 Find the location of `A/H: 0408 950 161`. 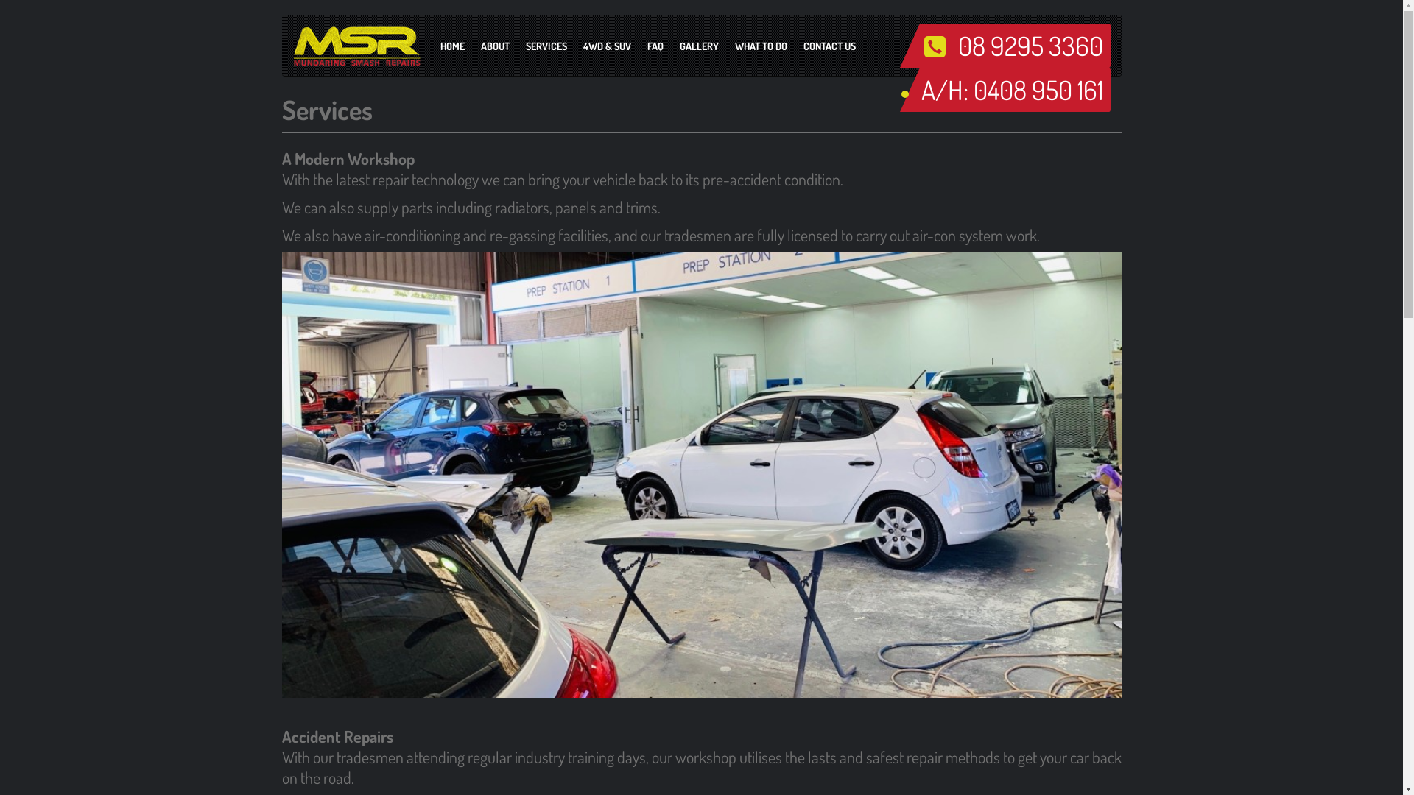

A/H: 0408 950 161 is located at coordinates (1012, 90).